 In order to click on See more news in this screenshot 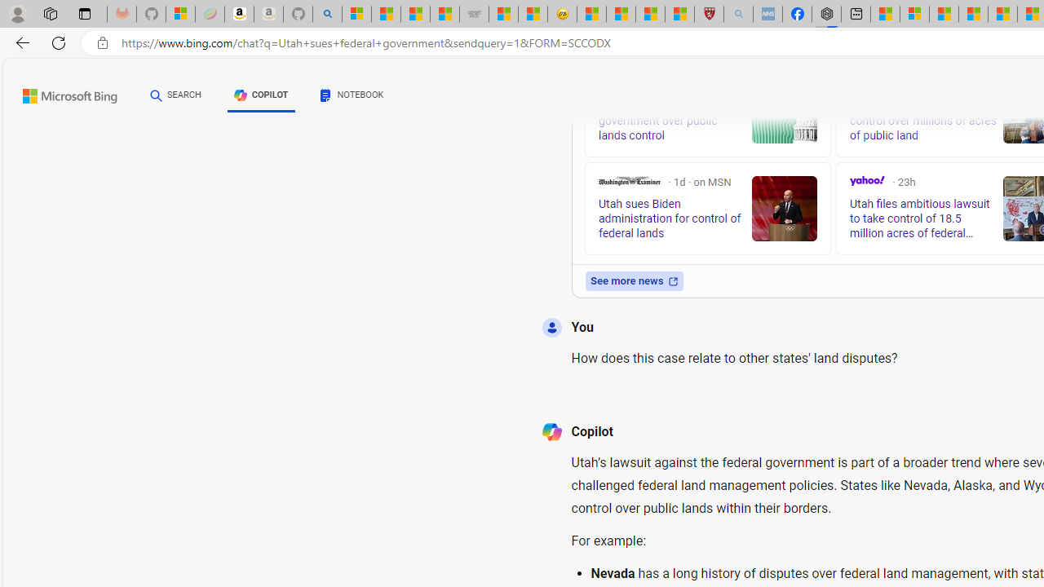, I will do `click(634, 280)`.